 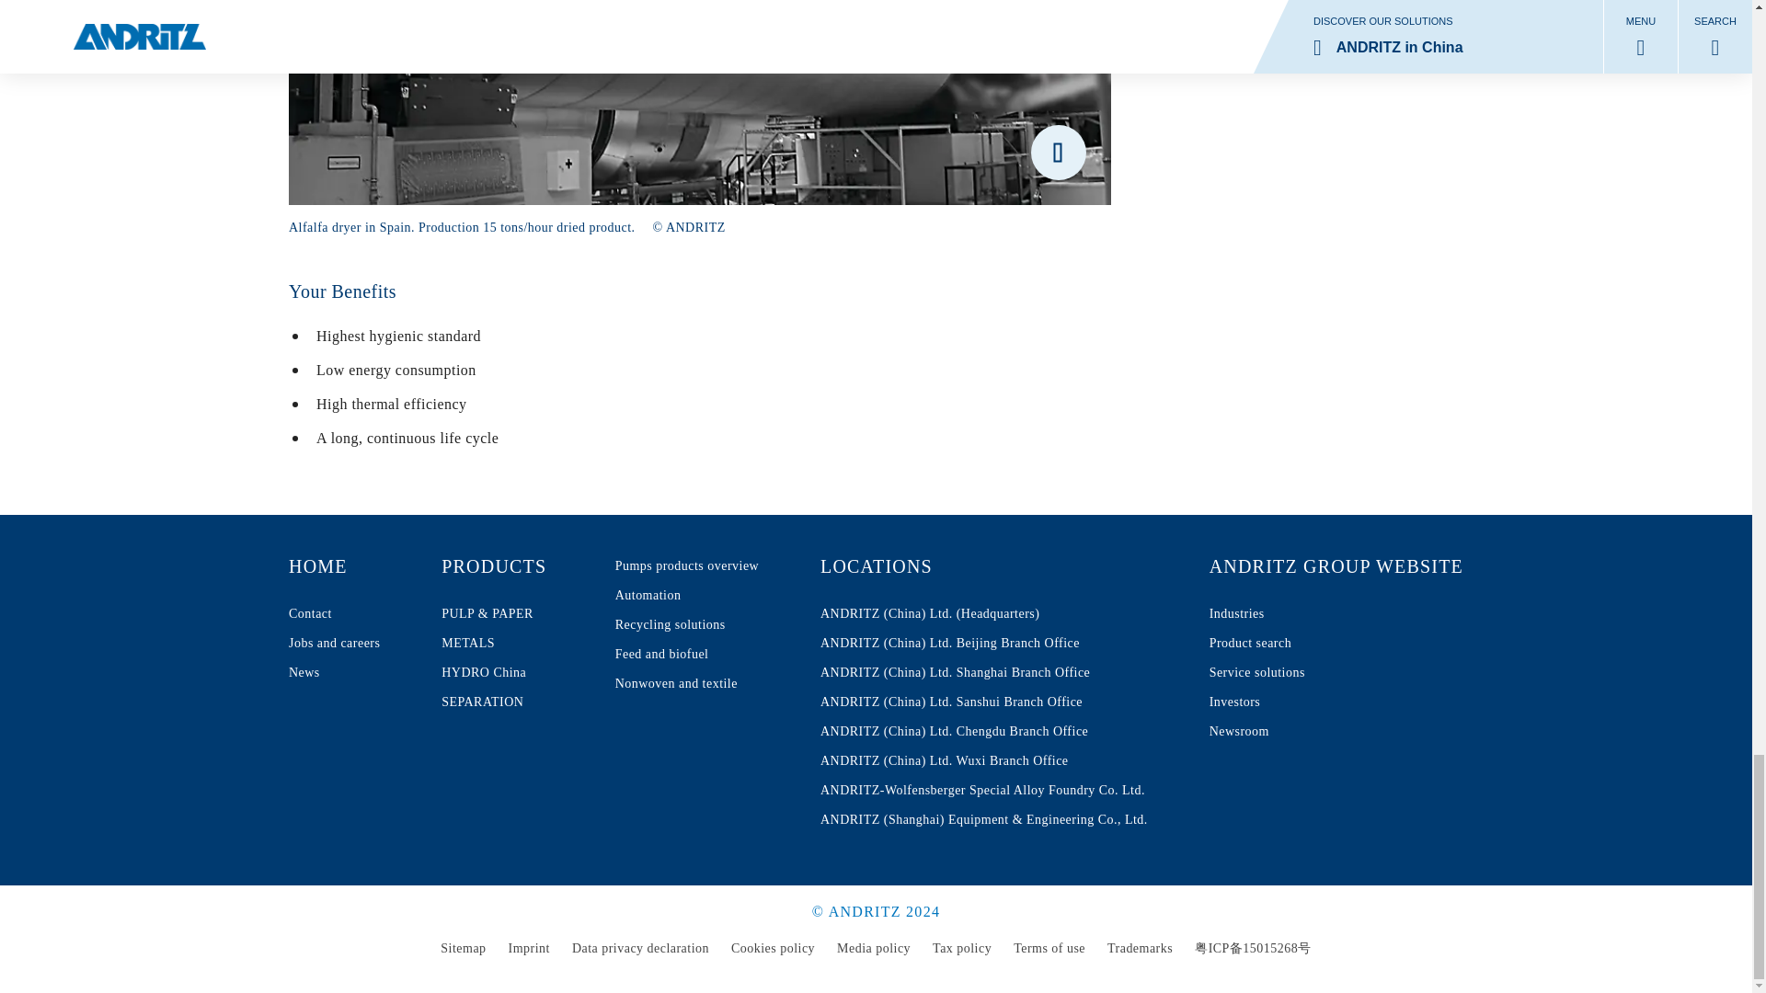 What do you see at coordinates (334, 644) in the screenshot?
I see `Jobs and careers` at bounding box center [334, 644].